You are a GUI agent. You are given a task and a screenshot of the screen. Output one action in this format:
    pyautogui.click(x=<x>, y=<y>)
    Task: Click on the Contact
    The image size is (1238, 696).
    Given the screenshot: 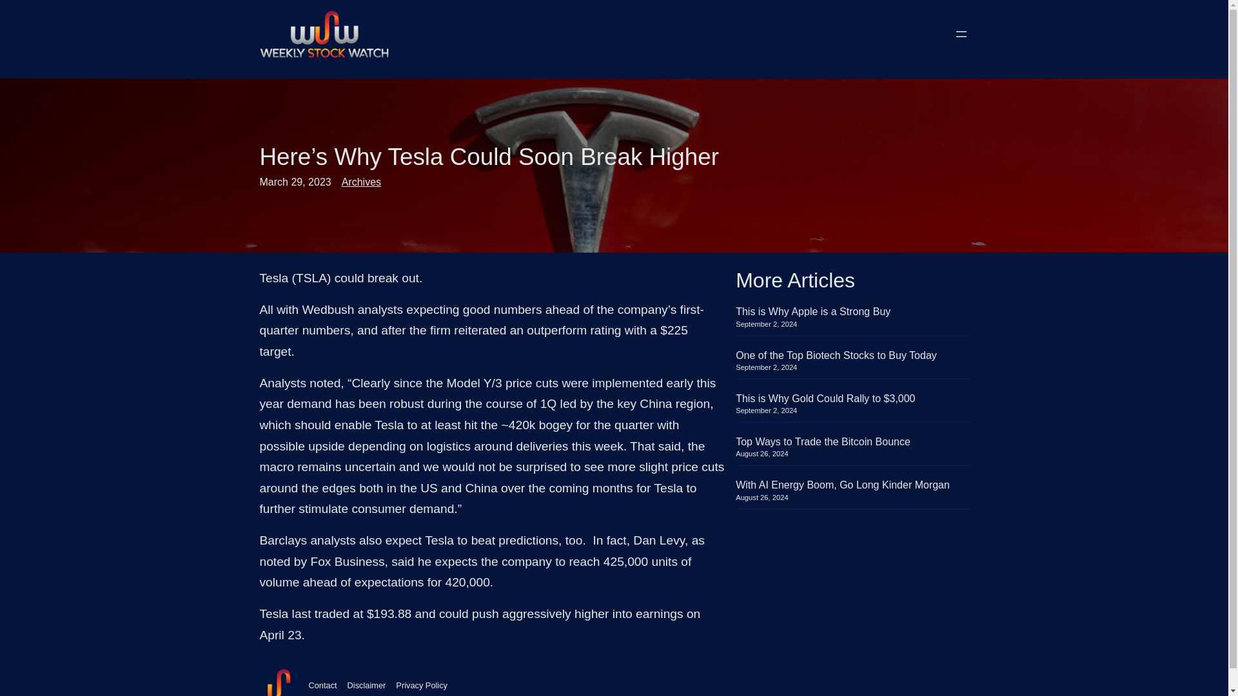 What is the action you would take?
    pyautogui.click(x=322, y=686)
    